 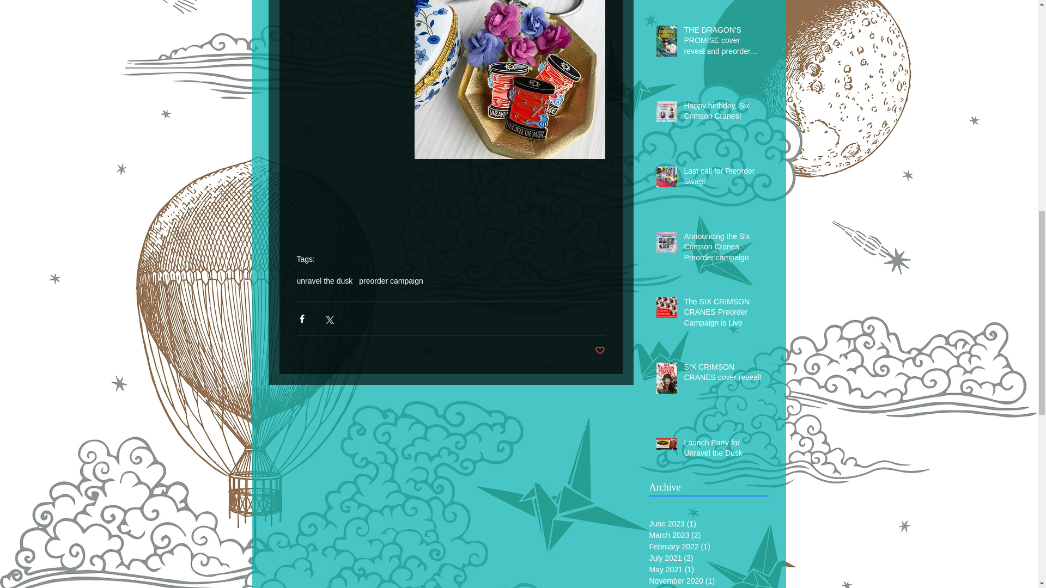 I want to click on preorder campaign, so click(x=391, y=280).